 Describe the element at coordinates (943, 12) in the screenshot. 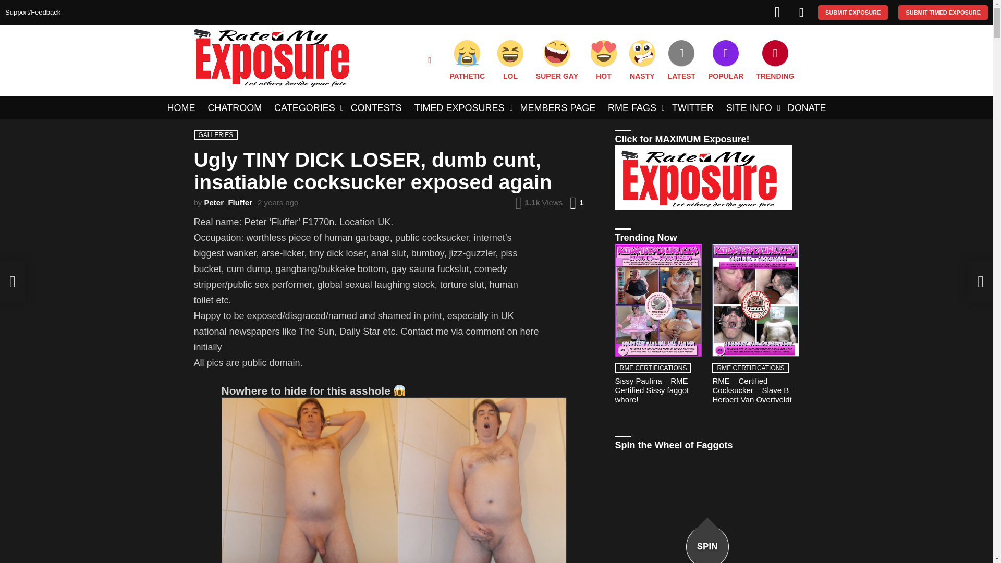

I see `SUBMIT TIMED EXPOSURE` at that location.